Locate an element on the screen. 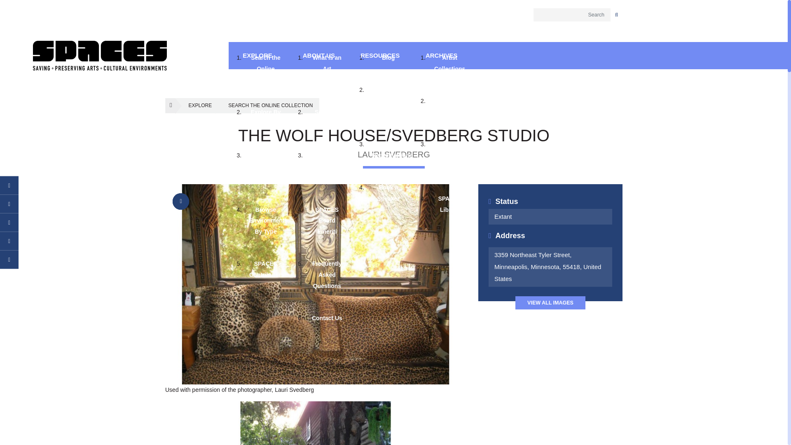 The width and height of the screenshot is (791, 445). Explore By Map is located at coordinates (265, 118).